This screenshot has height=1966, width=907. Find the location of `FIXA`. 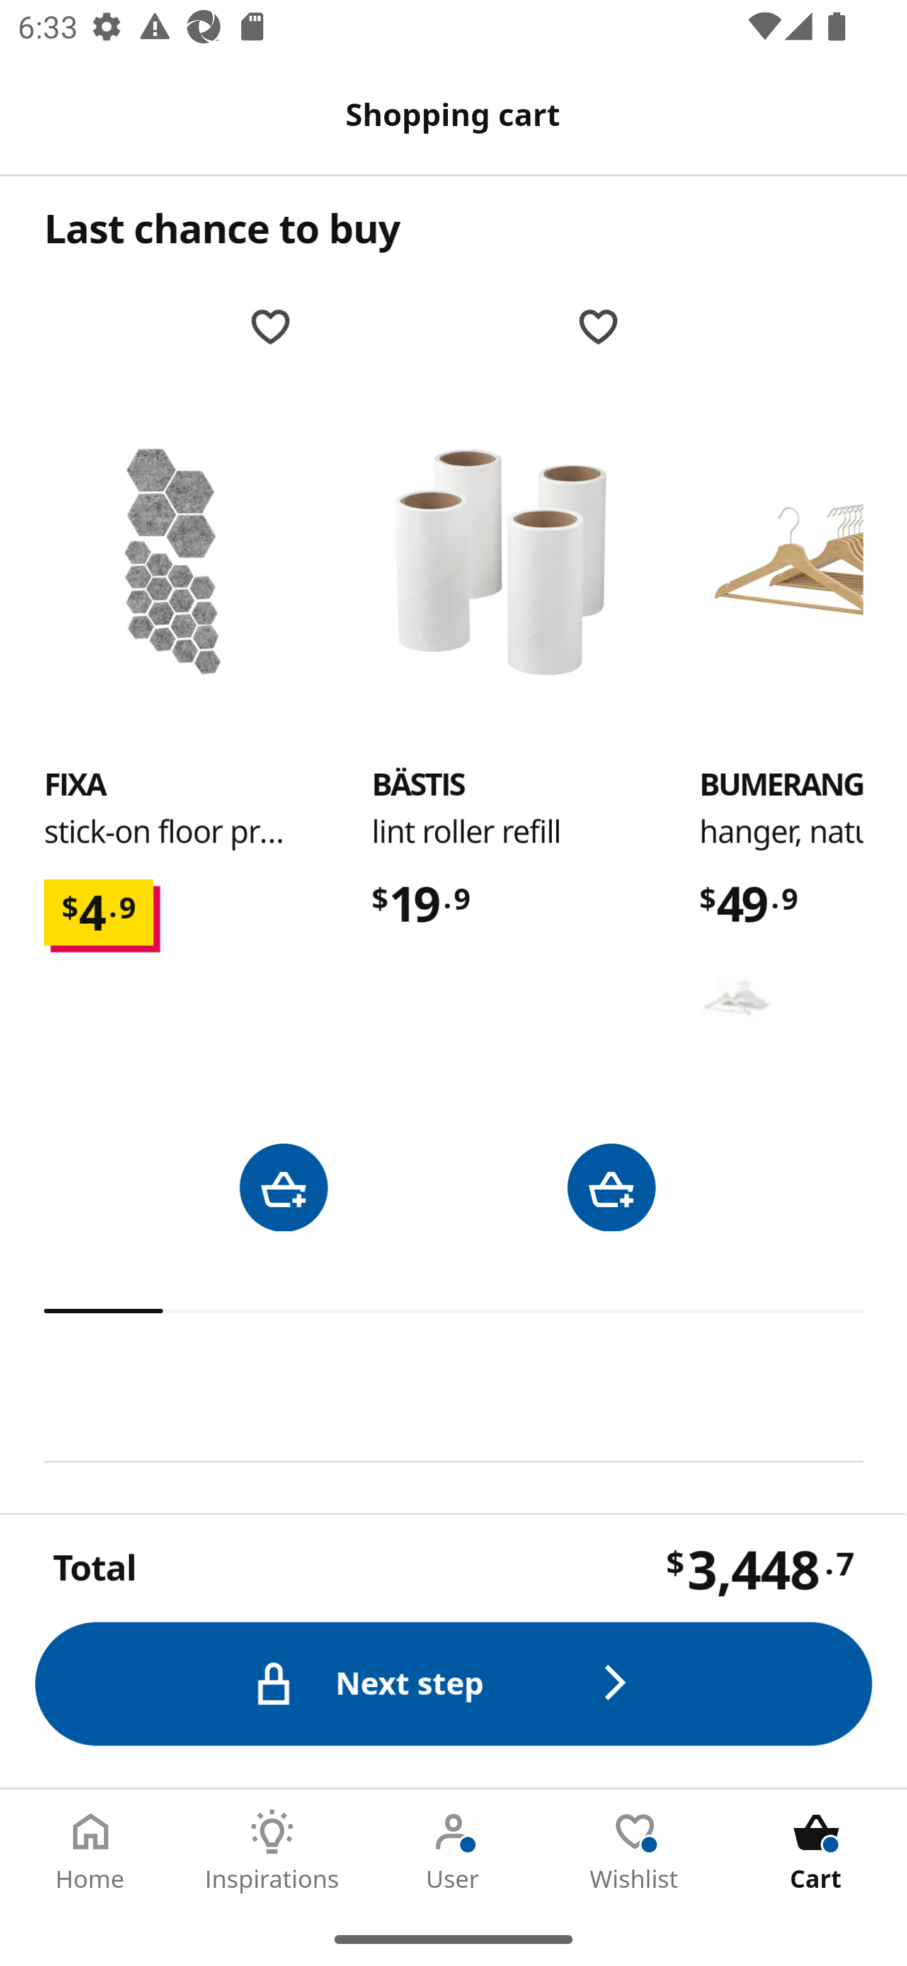

FIXA is located at coordinates (76, 786).